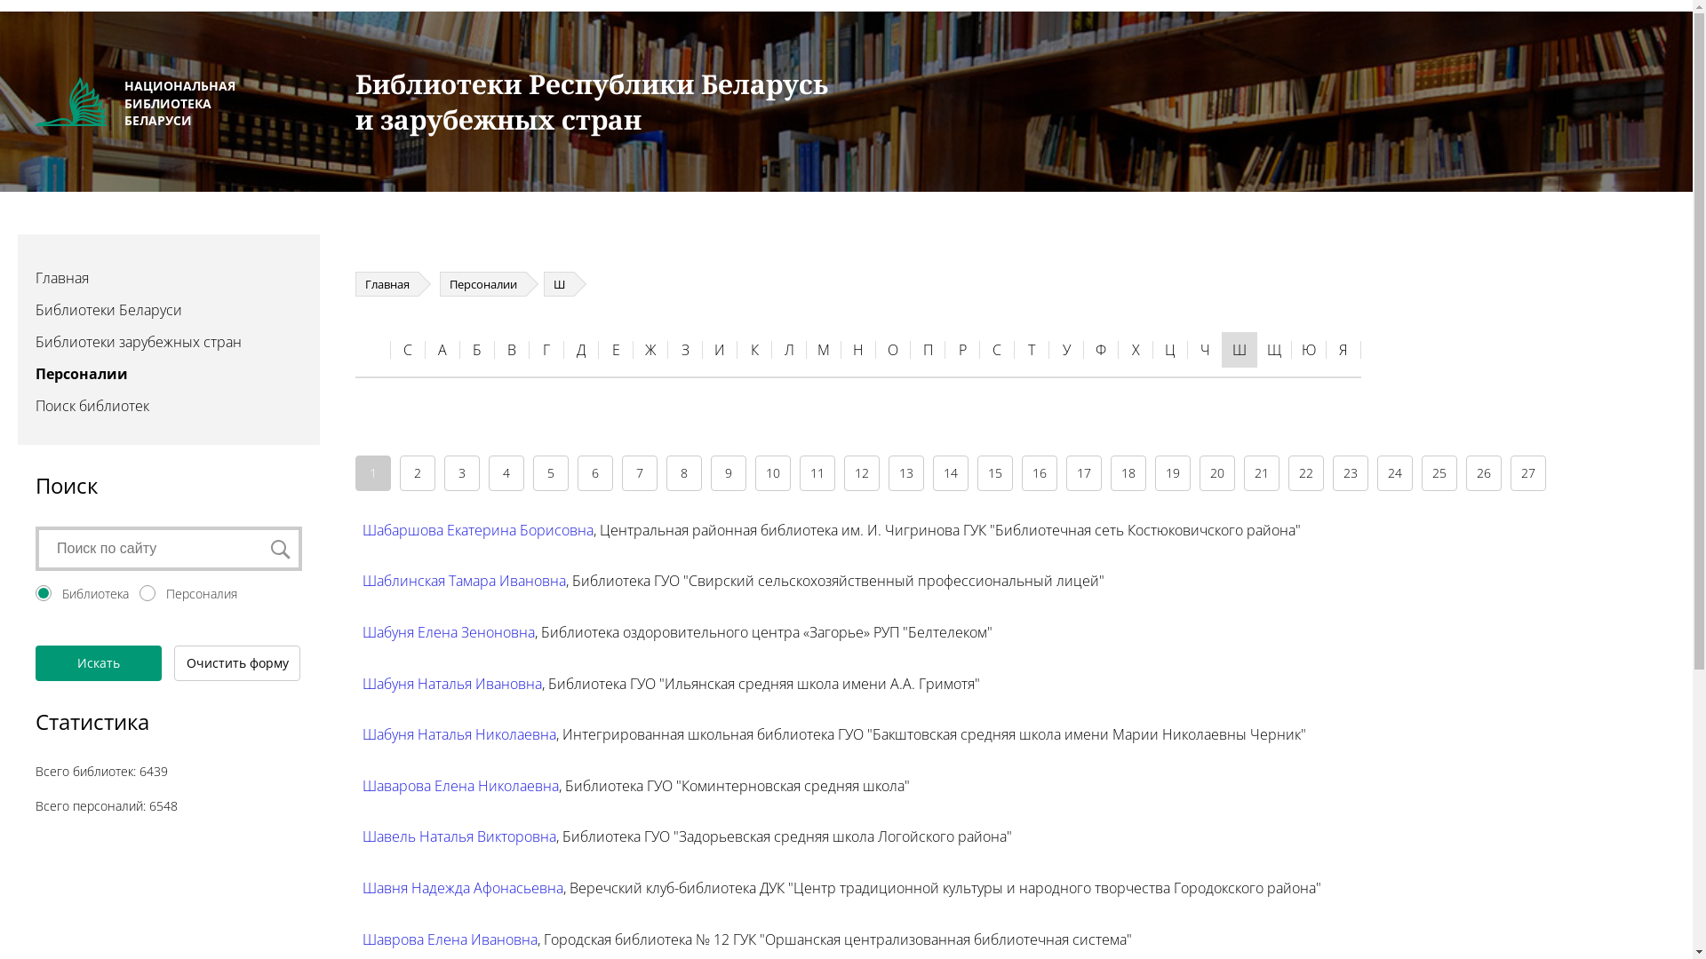  What do you see at coordinates (462, 473) in the screenshot?
I see `3` at bounding box center [462, 473].